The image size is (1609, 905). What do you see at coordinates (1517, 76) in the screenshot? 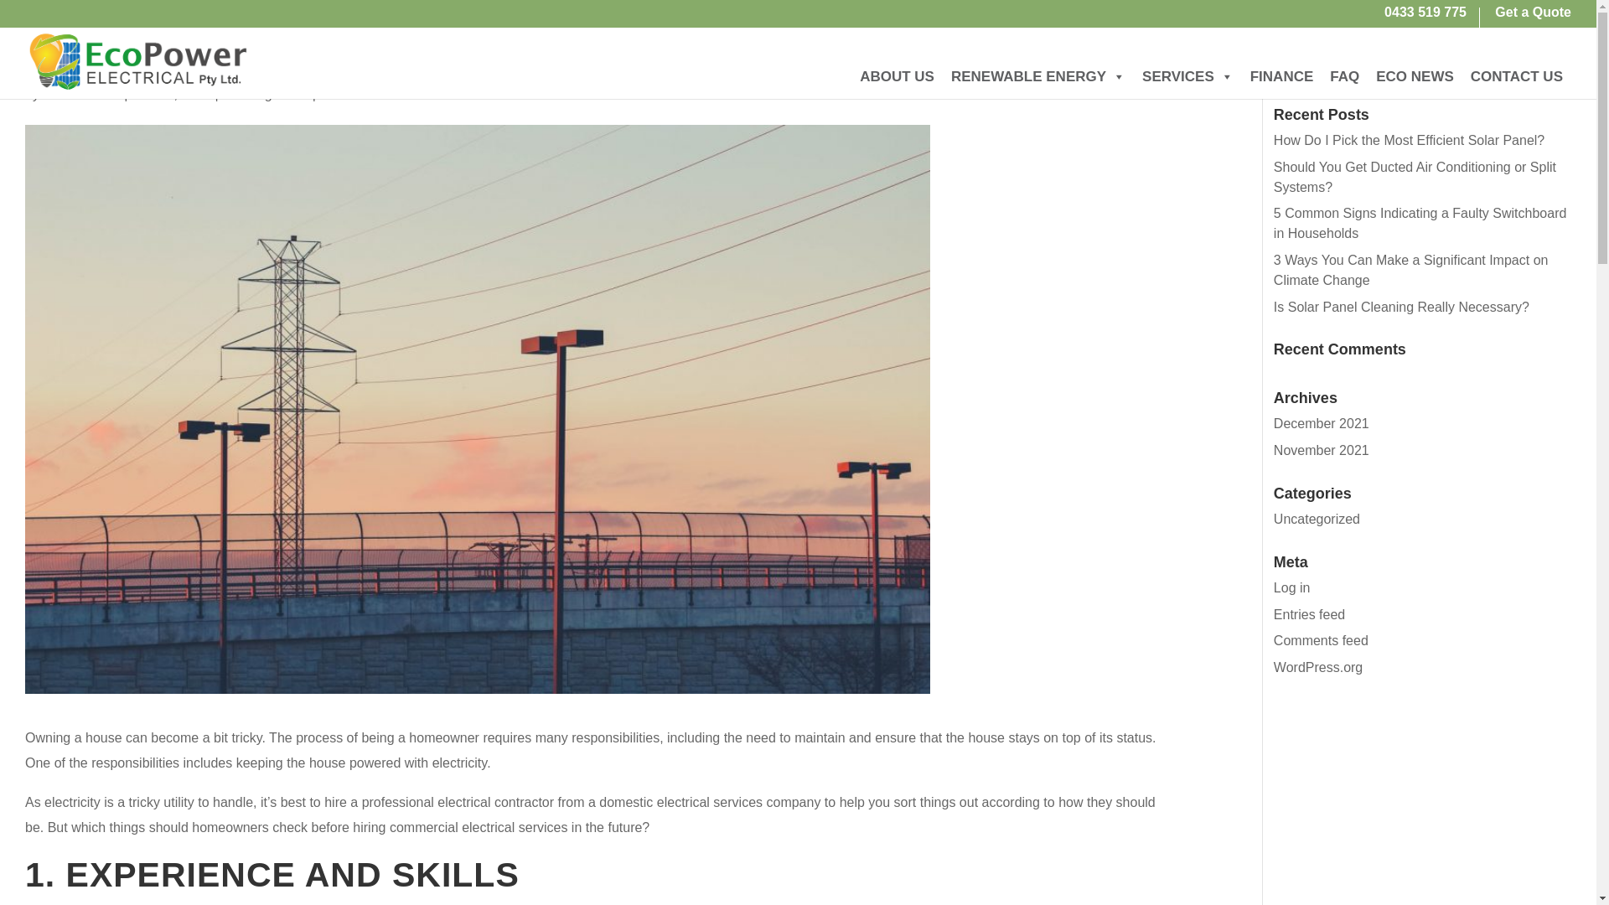
I see `CONTACT US` at bounding box center [1517, 76].